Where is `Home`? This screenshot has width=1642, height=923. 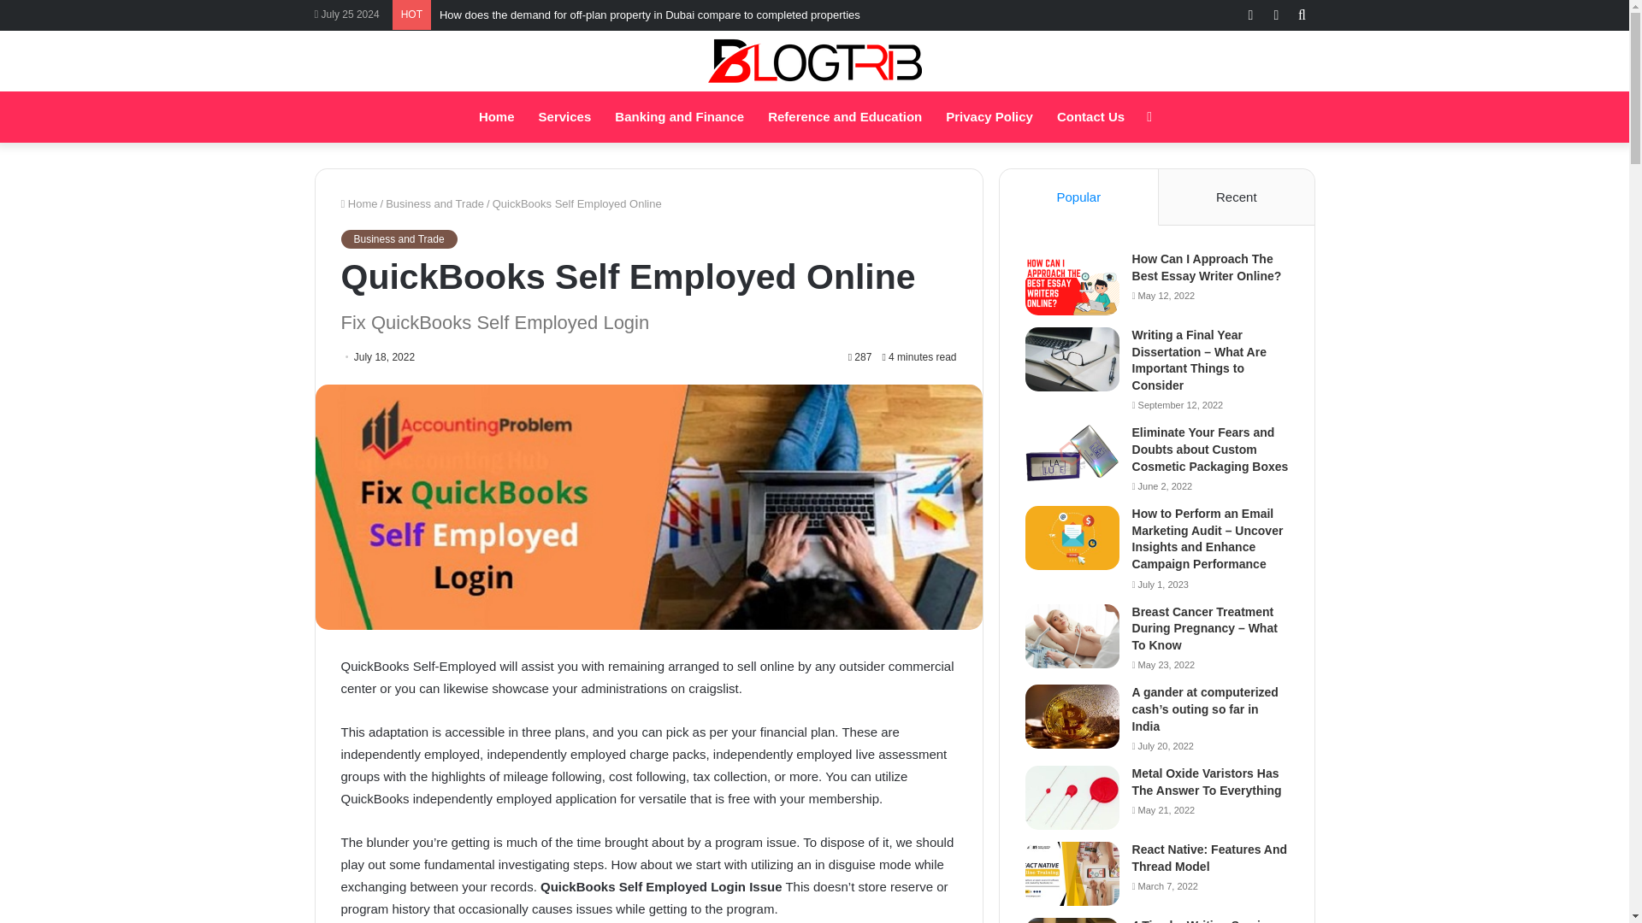
Home is located at coordinates (358, 203).